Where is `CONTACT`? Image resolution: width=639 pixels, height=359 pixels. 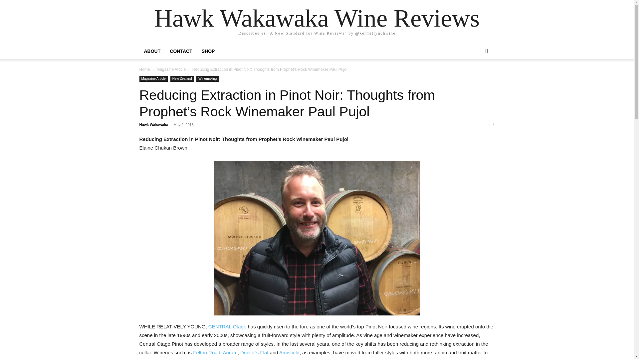
CONTACT is located at coordinates (181, 51).